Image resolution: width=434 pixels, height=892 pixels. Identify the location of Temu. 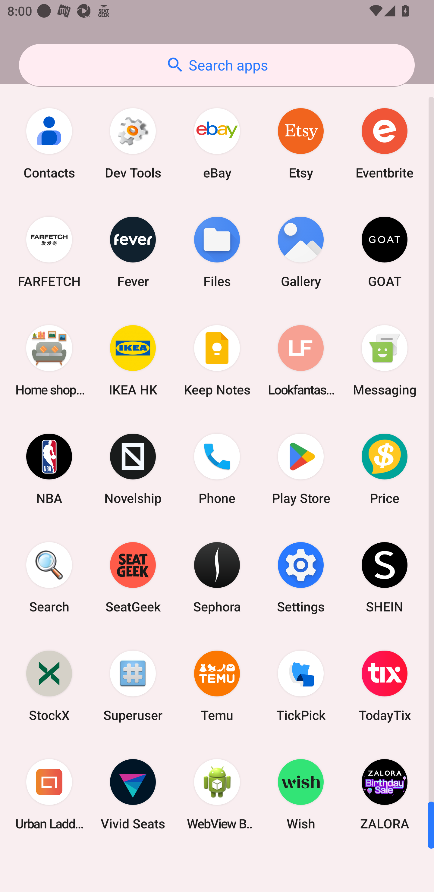
(217, 686).